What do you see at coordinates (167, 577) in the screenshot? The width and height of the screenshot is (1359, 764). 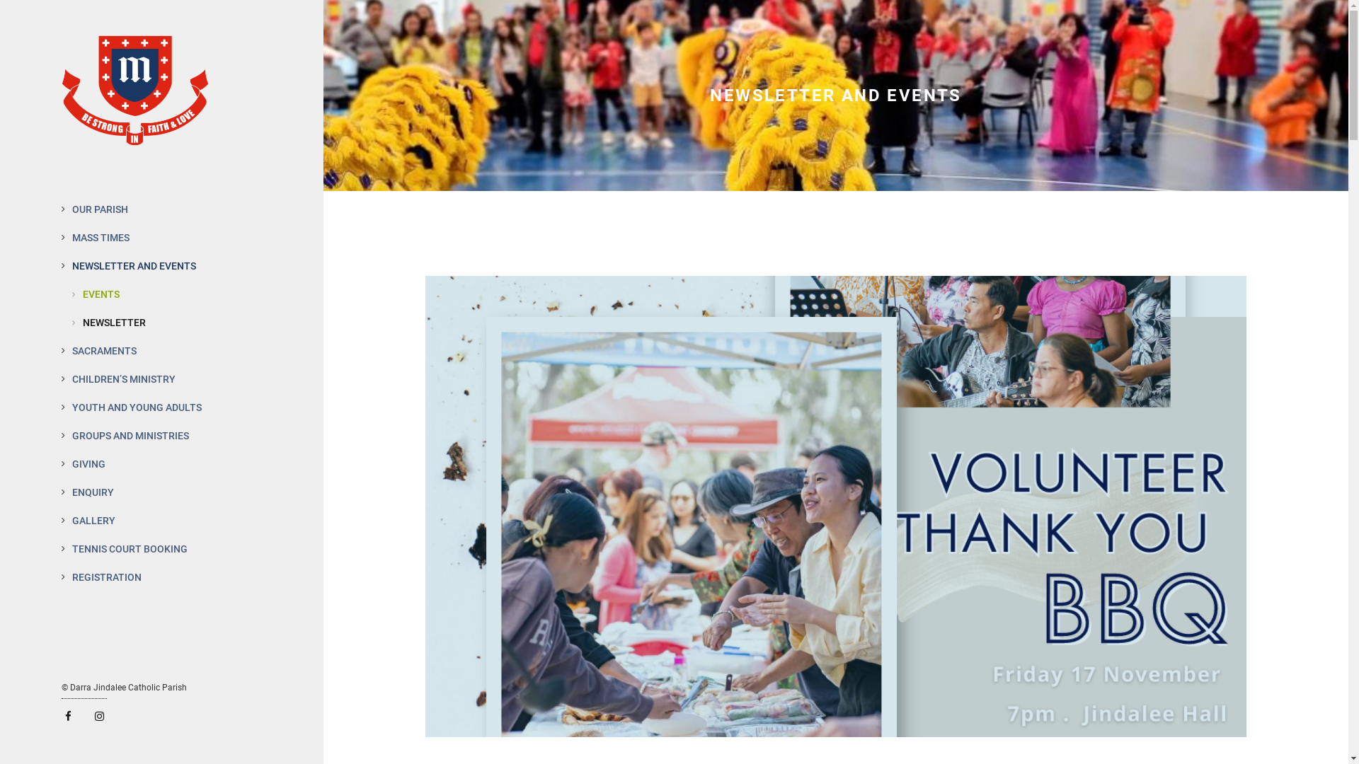 I see `REGISTRATION` at bounding box center [167, 577].